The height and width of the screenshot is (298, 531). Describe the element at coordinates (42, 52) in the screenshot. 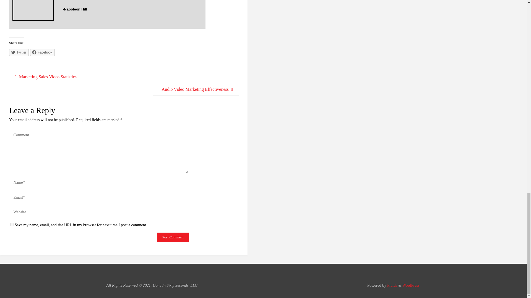

I see `Facebook` at that location.